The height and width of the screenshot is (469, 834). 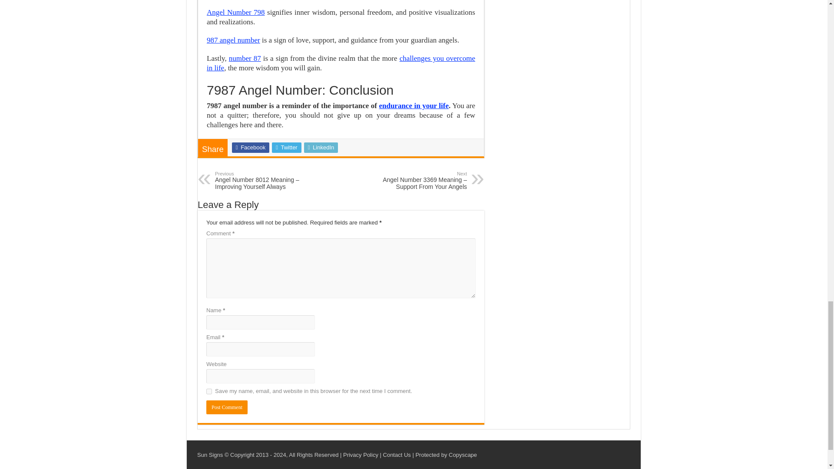 What do you see at coordinates (245, 58) in the screenshot?
I see `number 87` at bounding box center [245, 58].